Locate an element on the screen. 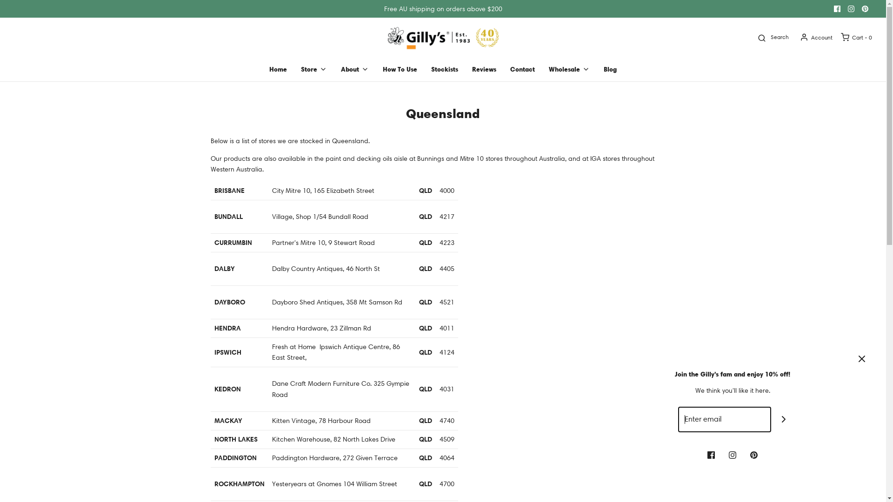 The height and width of the screenshot is (502, 893). Pinterest icon is located at coordinates (754, 454).